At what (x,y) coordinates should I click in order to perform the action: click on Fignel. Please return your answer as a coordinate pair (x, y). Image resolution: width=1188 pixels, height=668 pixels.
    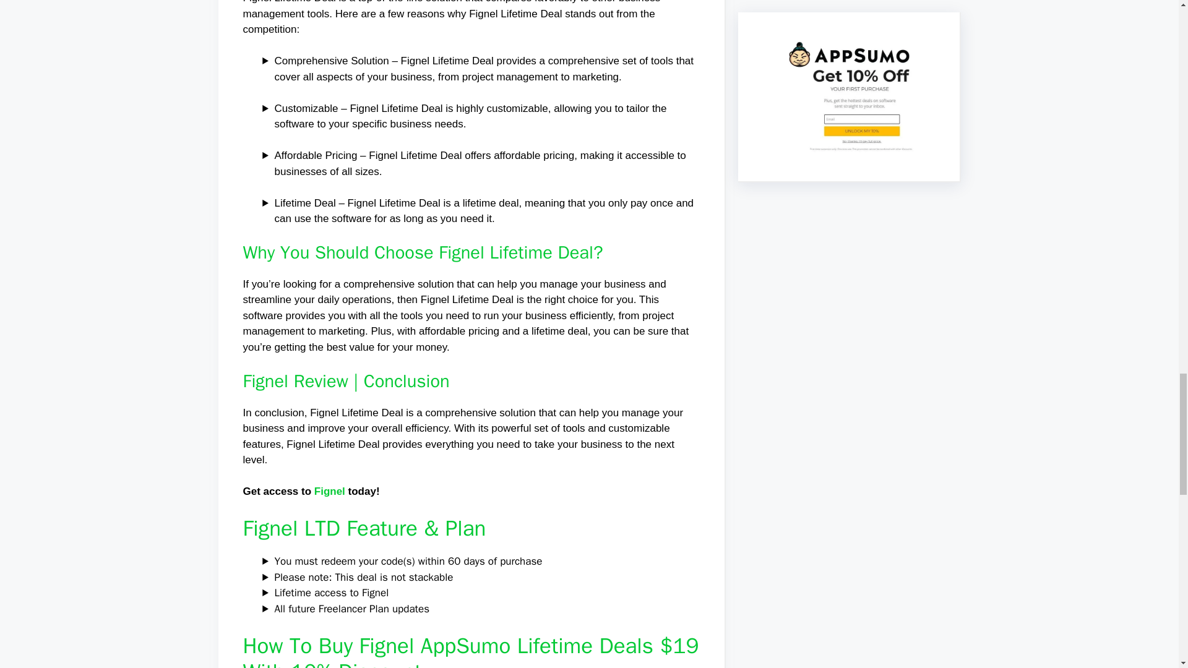
    Looking at the image, I should click on (330, 491).